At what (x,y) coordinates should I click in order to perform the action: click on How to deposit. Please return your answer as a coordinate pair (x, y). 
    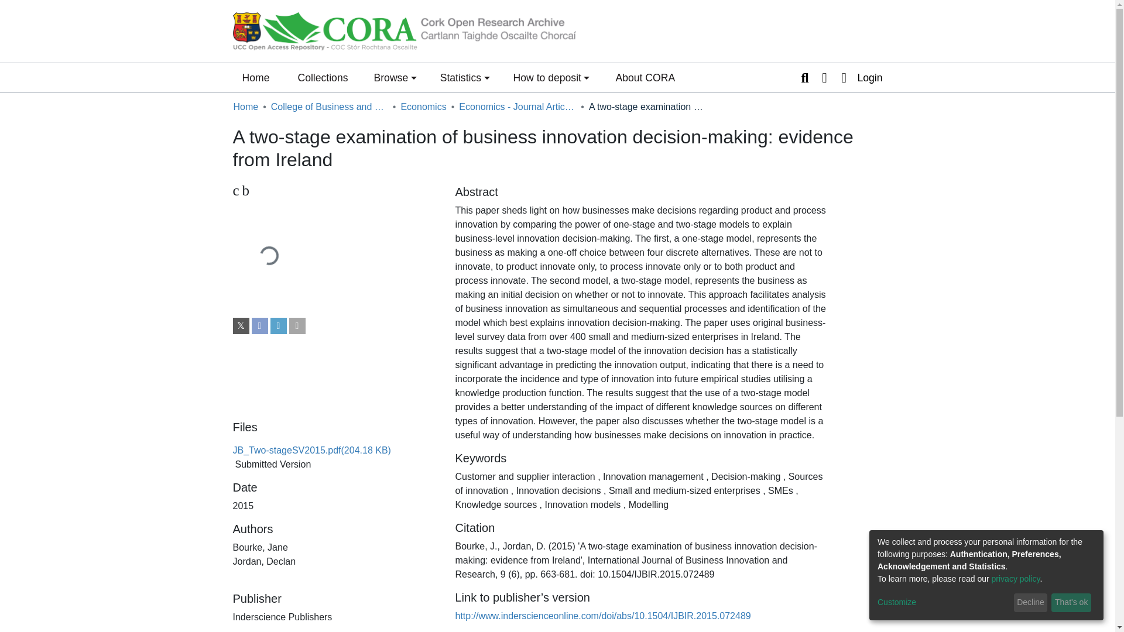
    Looking at the image, I should click on (551, 77).